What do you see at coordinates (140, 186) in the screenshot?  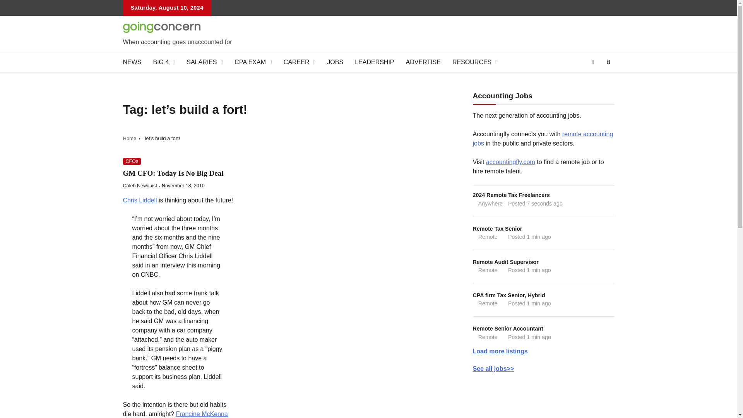 I see `GM CFO: Today Is No Big Deal` at bounding box center [140, 186].